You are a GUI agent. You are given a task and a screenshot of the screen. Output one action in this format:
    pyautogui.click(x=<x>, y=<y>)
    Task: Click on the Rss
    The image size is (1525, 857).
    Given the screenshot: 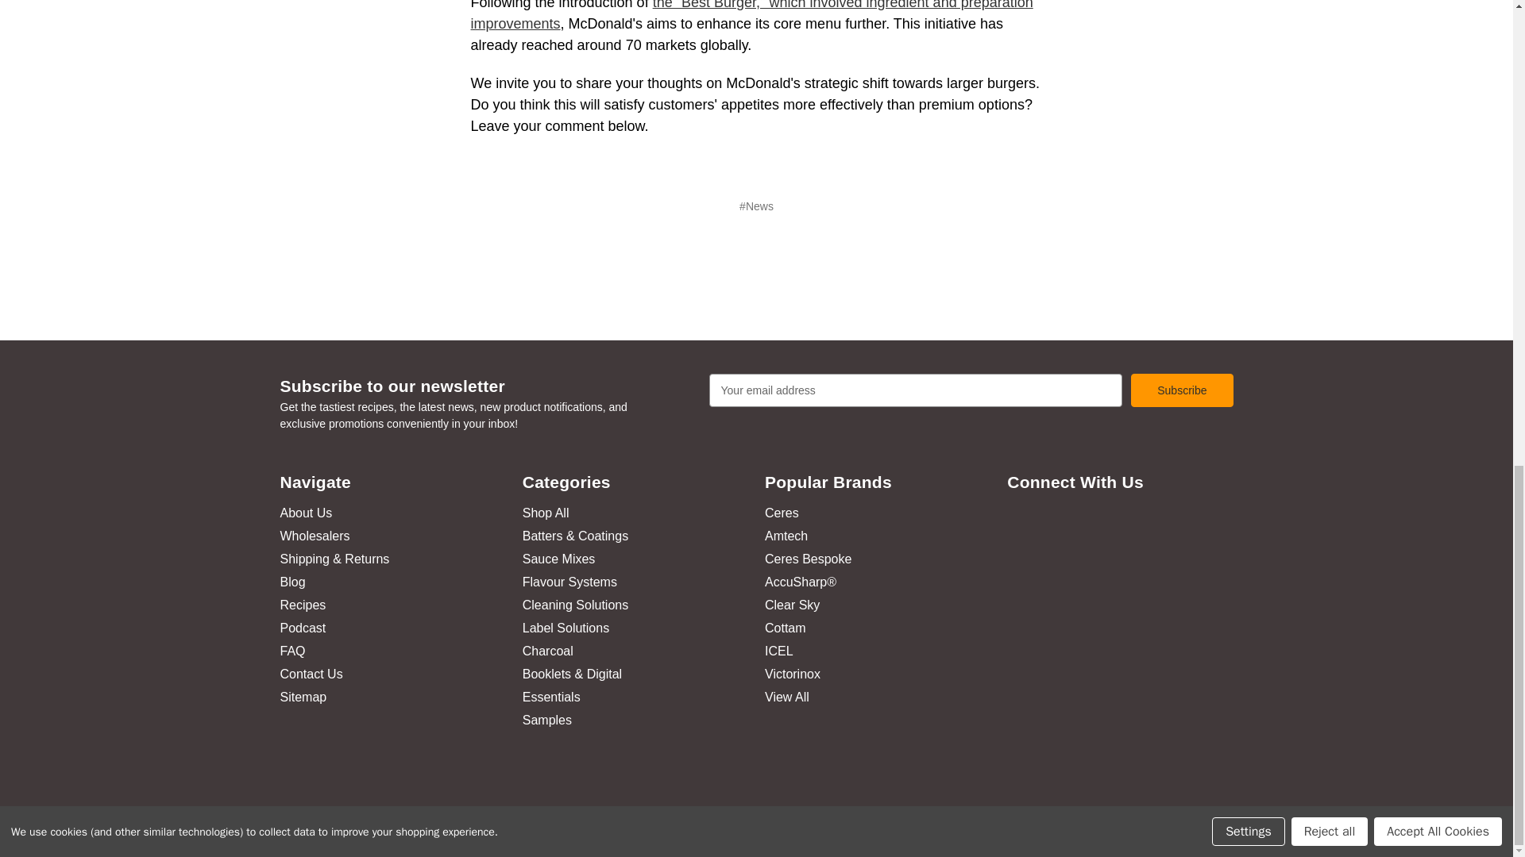 What is the action you would take?
    pyautogui.click(x=1129, y=521)
    